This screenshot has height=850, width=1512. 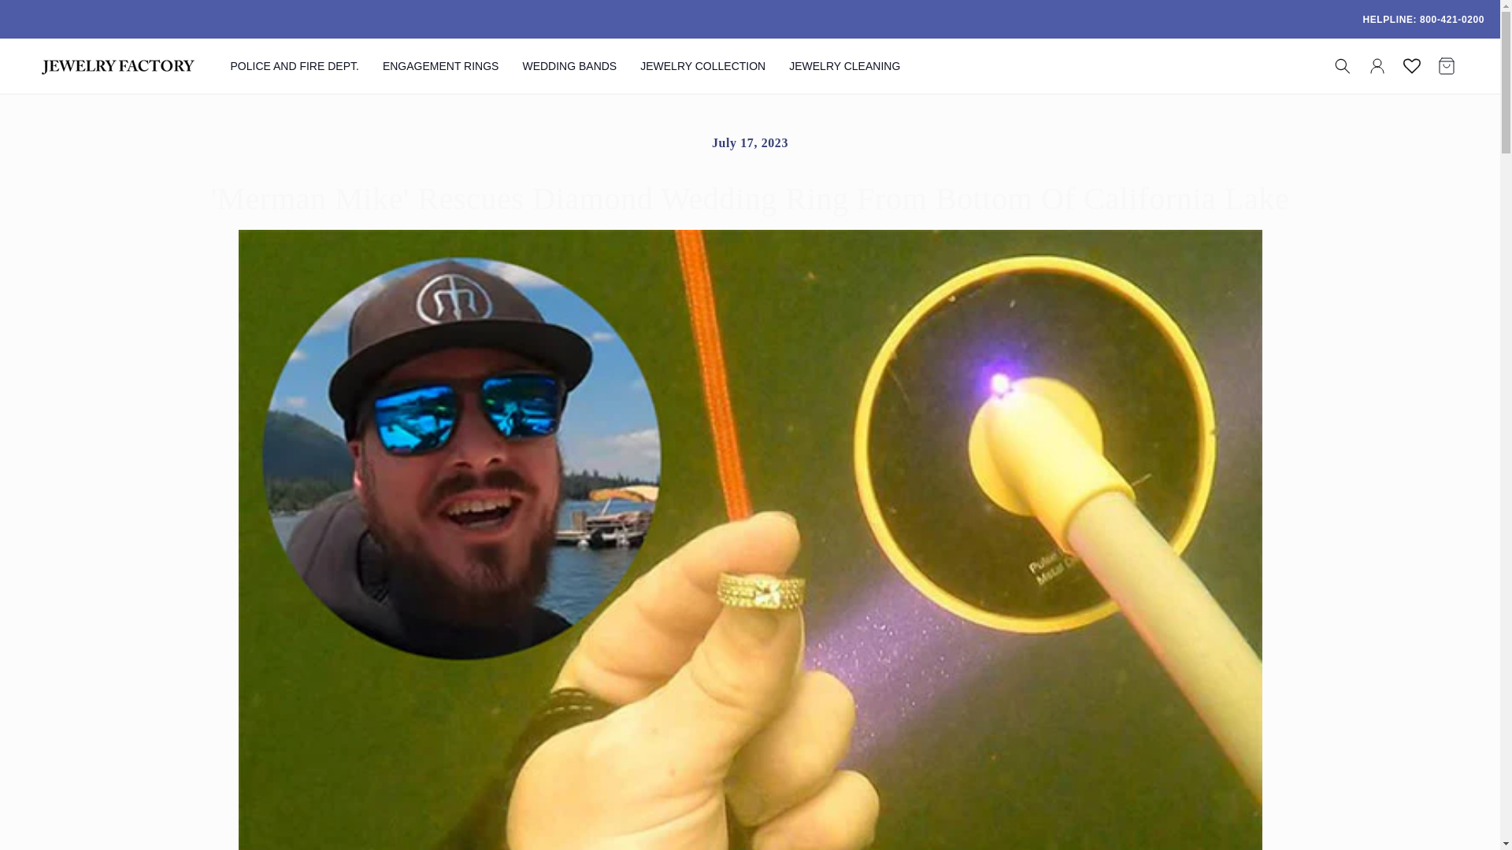 What do you see at coordinates (47, 18) in the screenshot?
I see `Skip to content` at bounding box center [47, 18].